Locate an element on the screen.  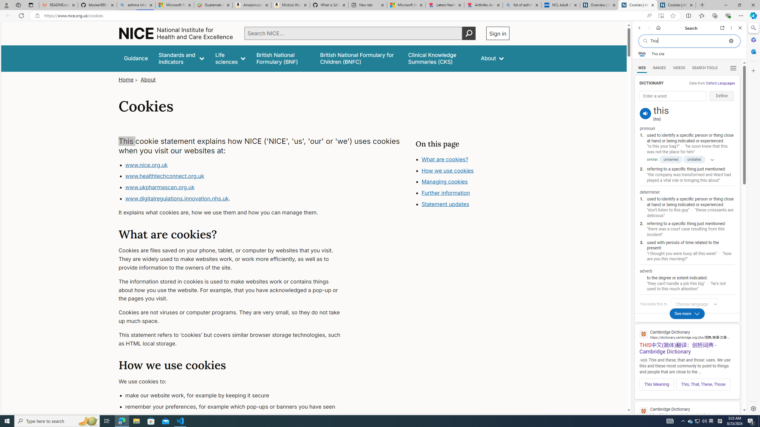
Guidance is located at coordinates (136, 58).